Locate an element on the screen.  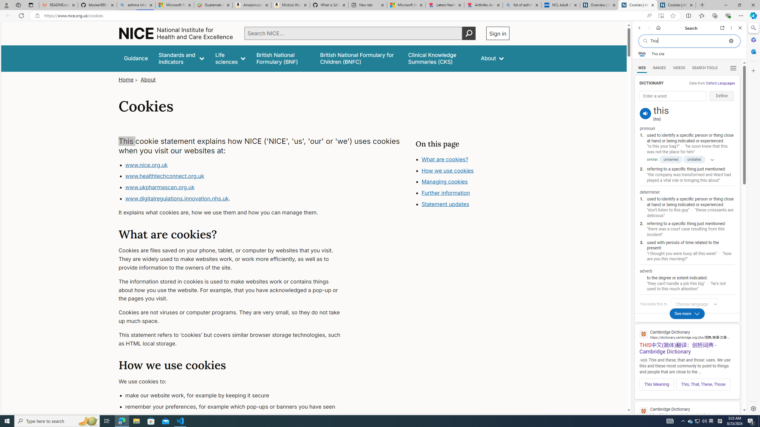
Guidance is located at coordinates (136, 58).